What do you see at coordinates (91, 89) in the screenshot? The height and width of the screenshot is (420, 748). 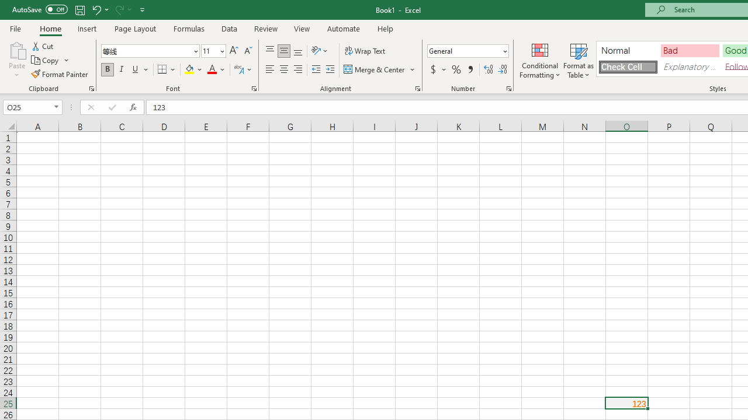 I see `Office Clipboard...` at bounding box center [91, 89].